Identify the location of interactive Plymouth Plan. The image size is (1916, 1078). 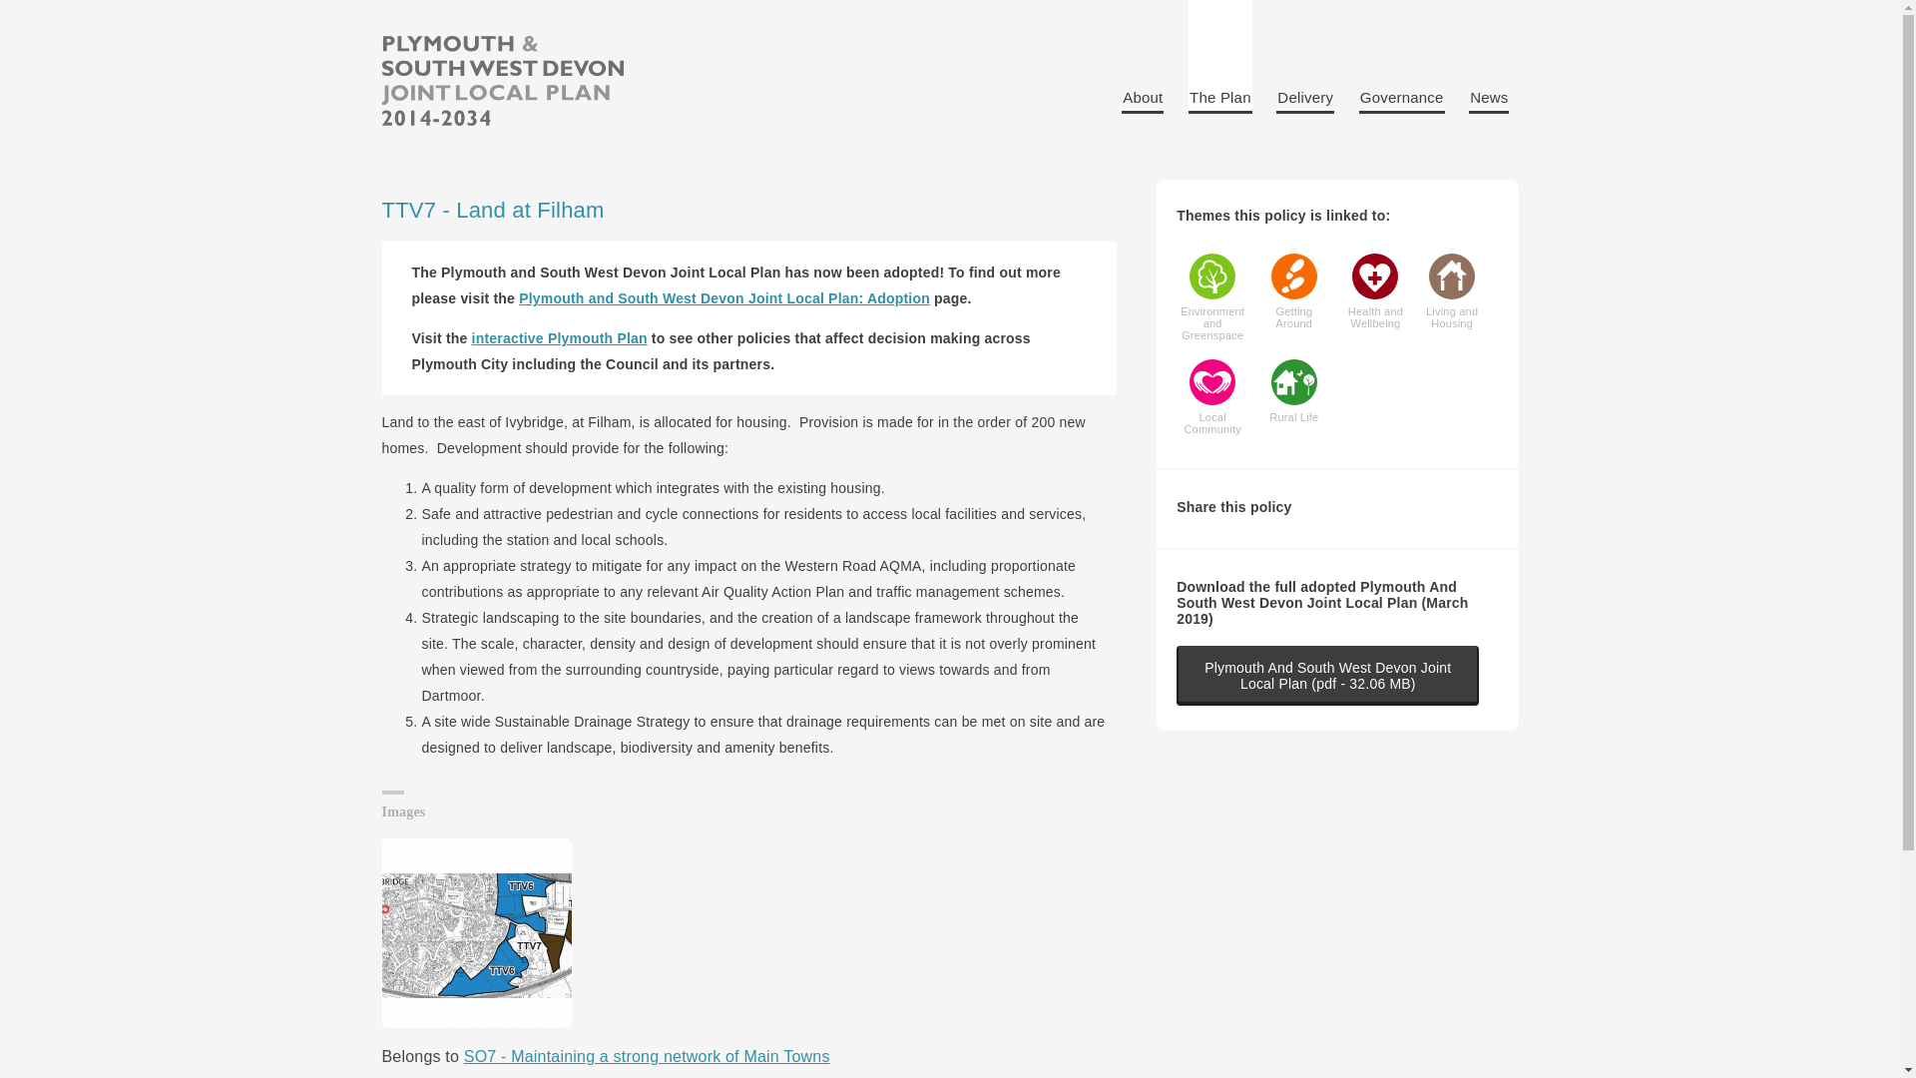
(559, 337).